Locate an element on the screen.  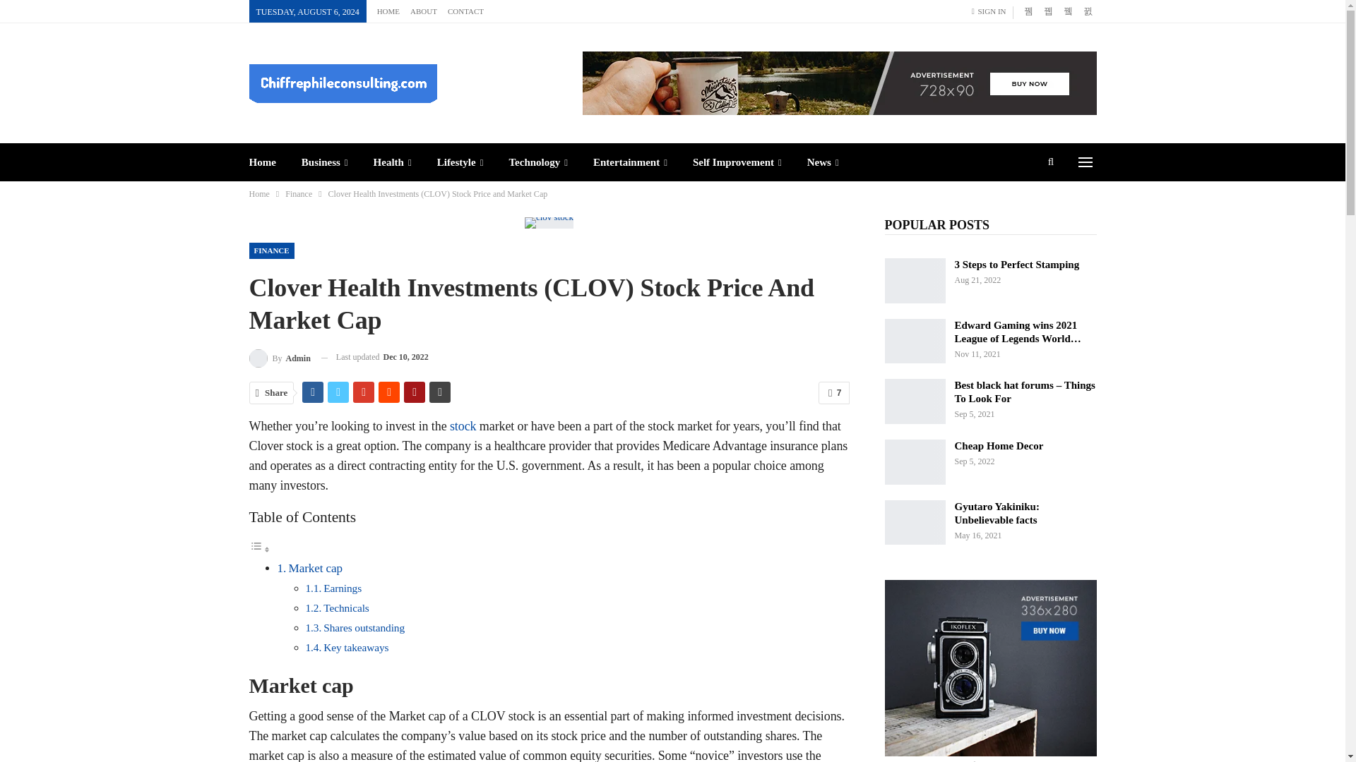
Technicals is located at coordinates (346, 608).